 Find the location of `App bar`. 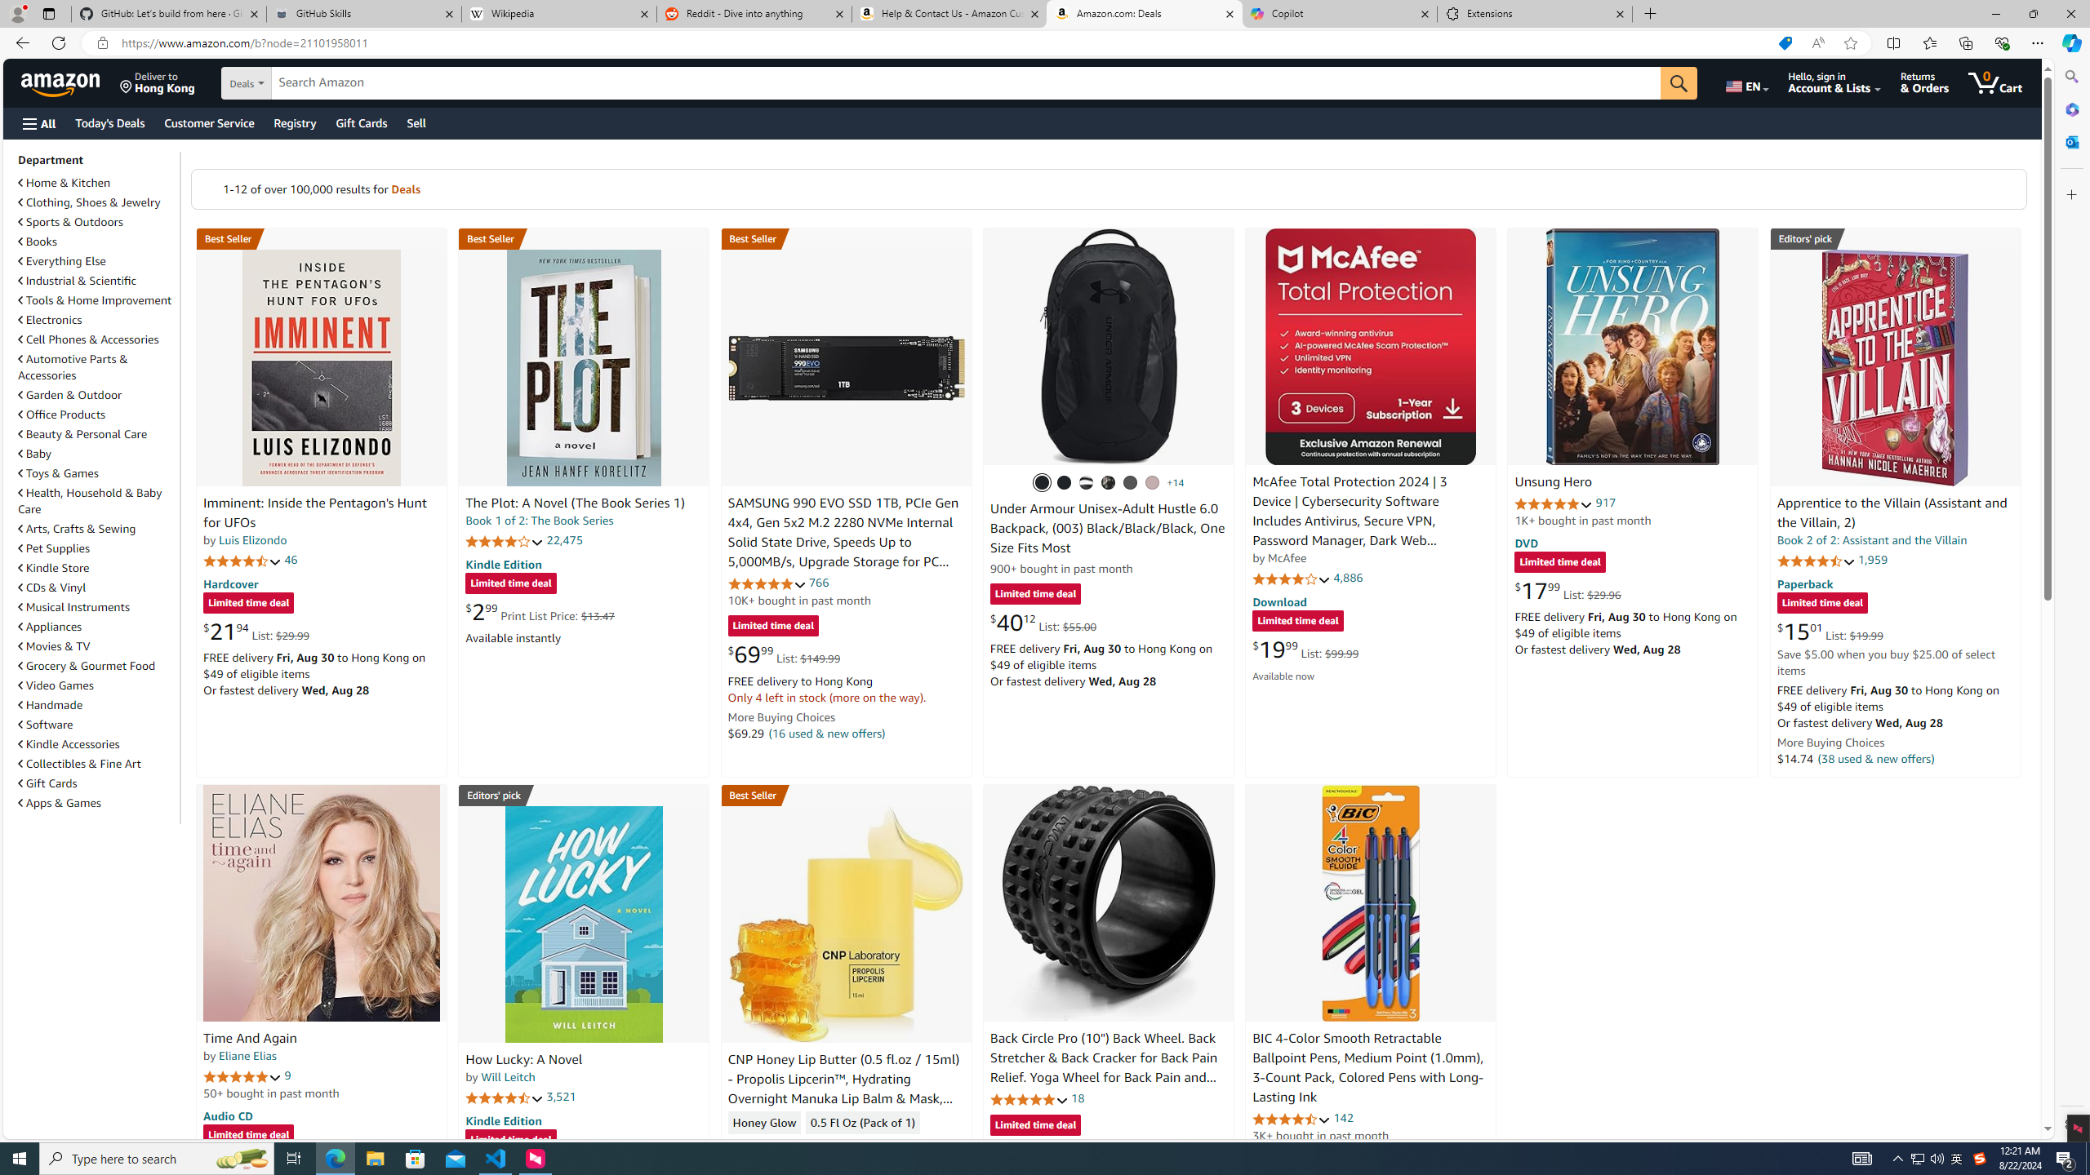

App bar is located at coordinates (1045, 43).